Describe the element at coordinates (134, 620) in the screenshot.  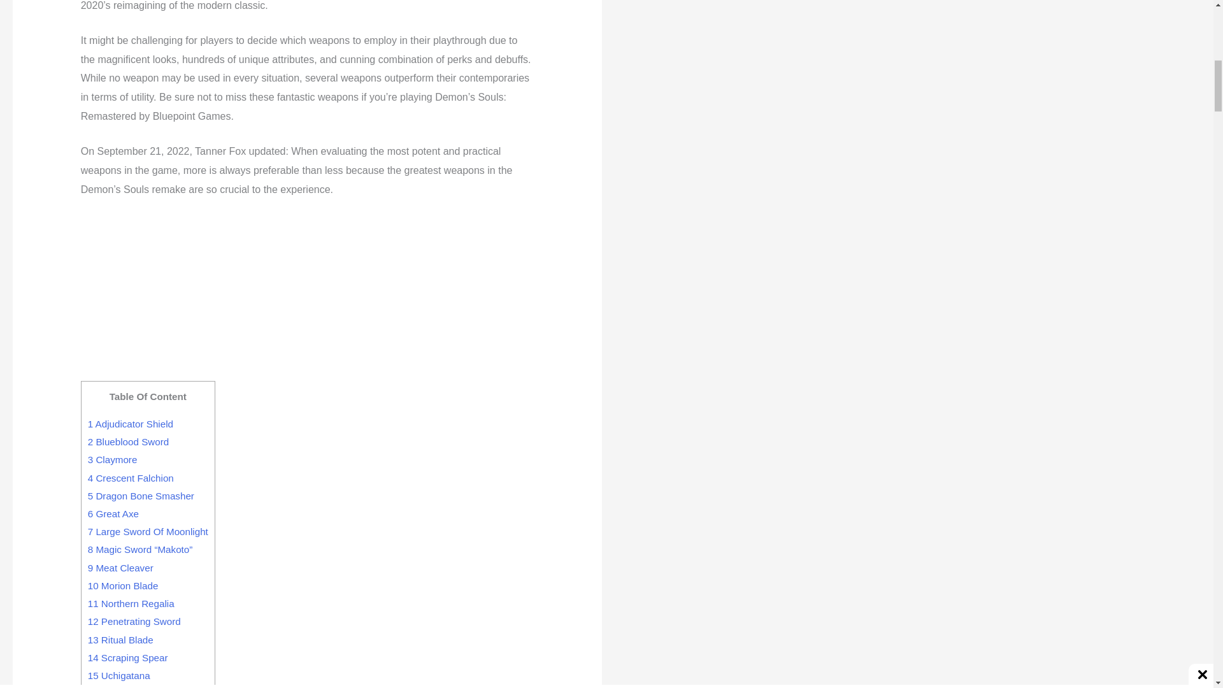
I see `12 Penetrating Sword` at that location.